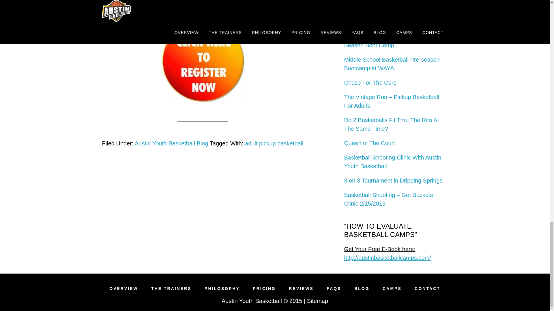  Describe the element at coordinates (274, 143) in the screenshot. I see `adult pickup basketball` at that location.